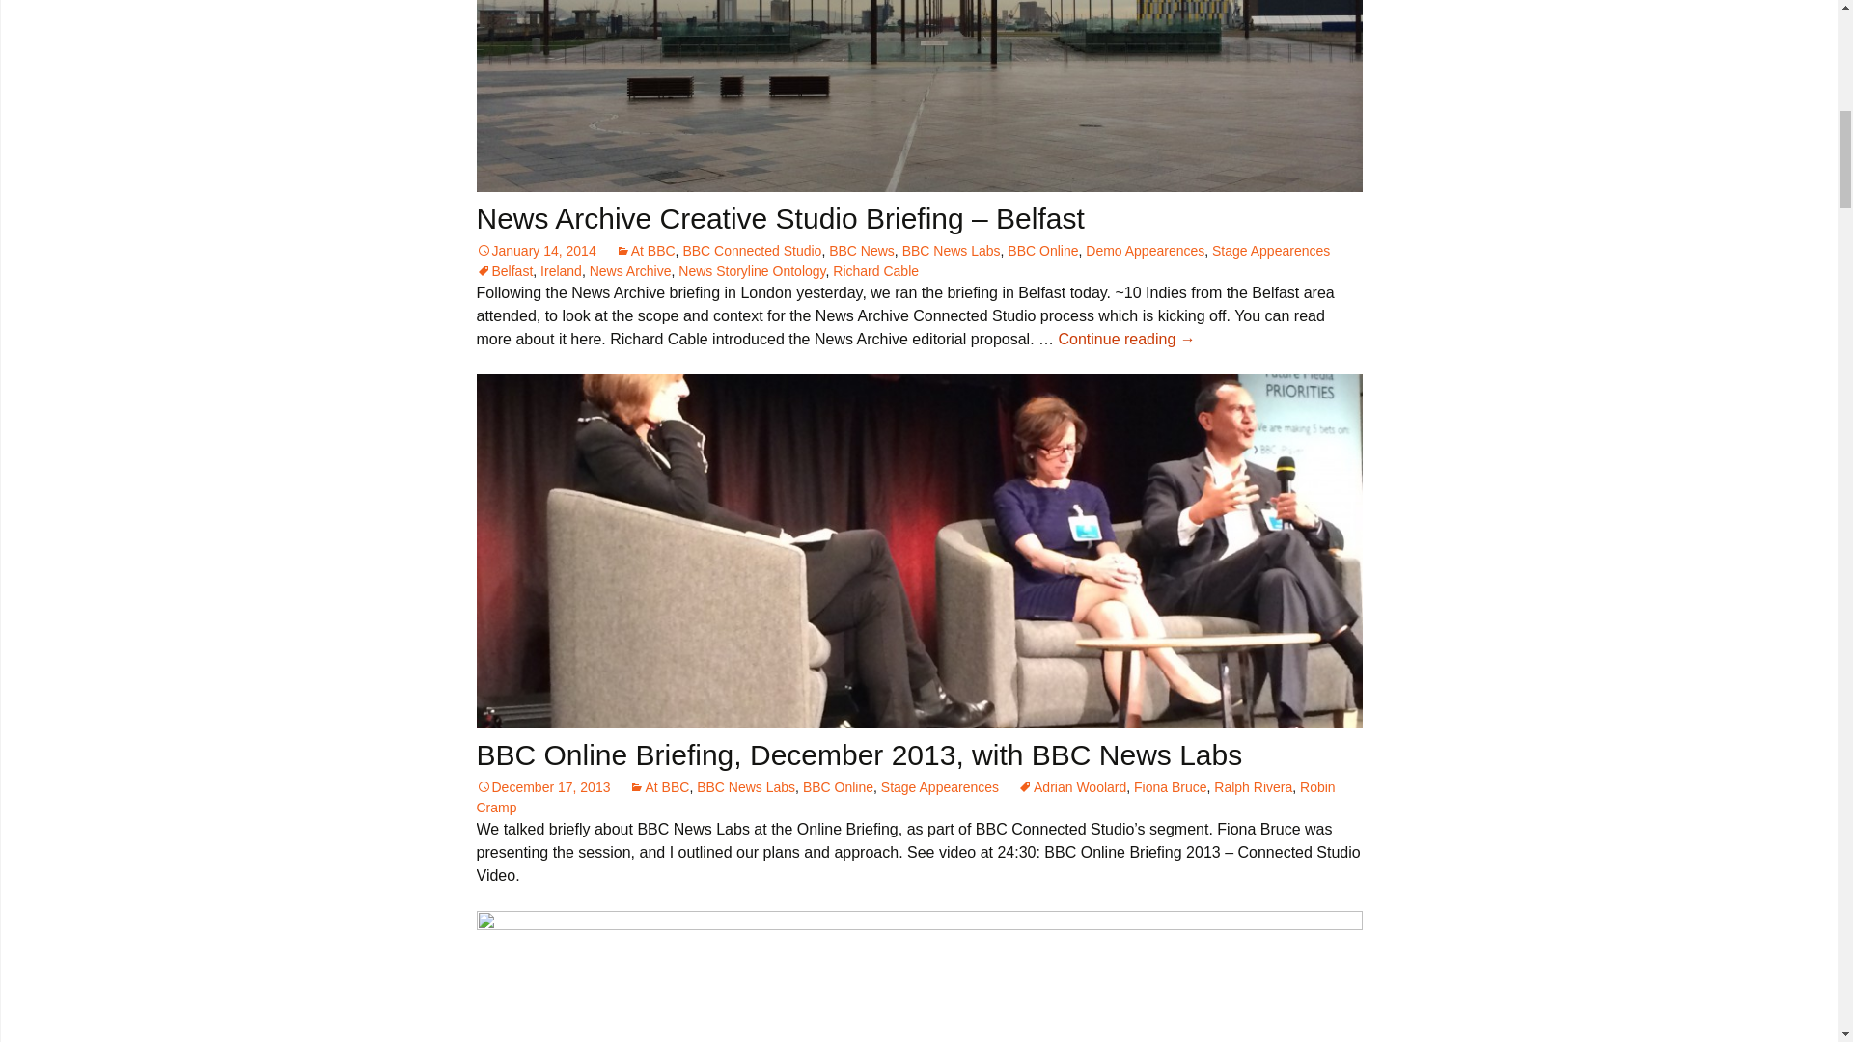  What do you see at coordinates (1270, 250) in the screenshot?
I see `Stage Appearences` at bounding box center [1270, 250].